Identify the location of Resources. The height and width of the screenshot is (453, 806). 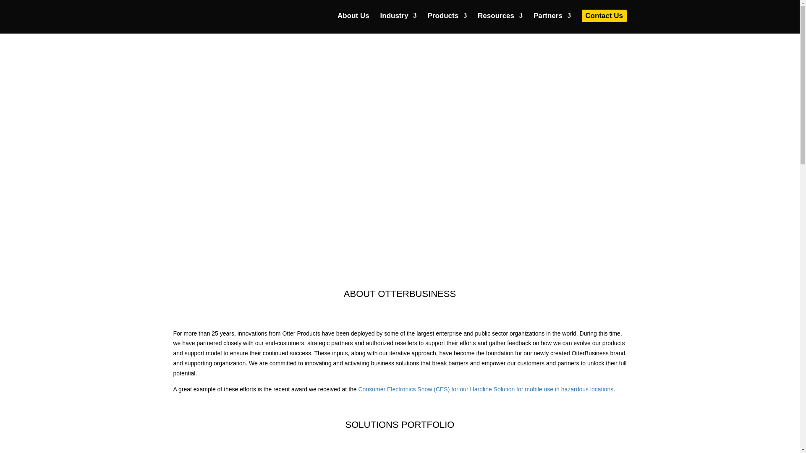
(500, 20).